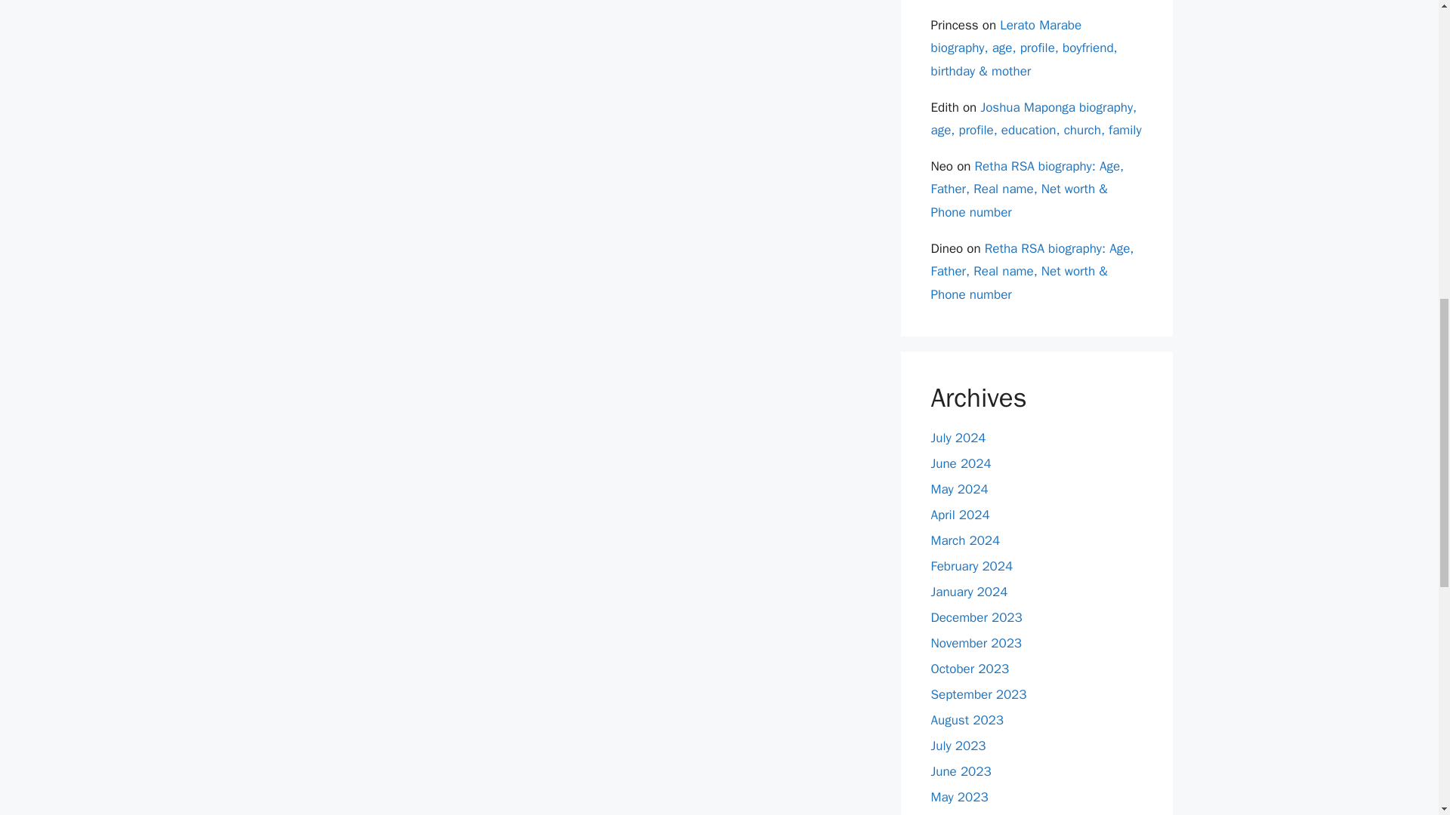 This screenshot has height=815, width=1450. What do you see at coordinates (959, 515) in the screenshot?
I see `April 2024` at bounding box center [959, 515].